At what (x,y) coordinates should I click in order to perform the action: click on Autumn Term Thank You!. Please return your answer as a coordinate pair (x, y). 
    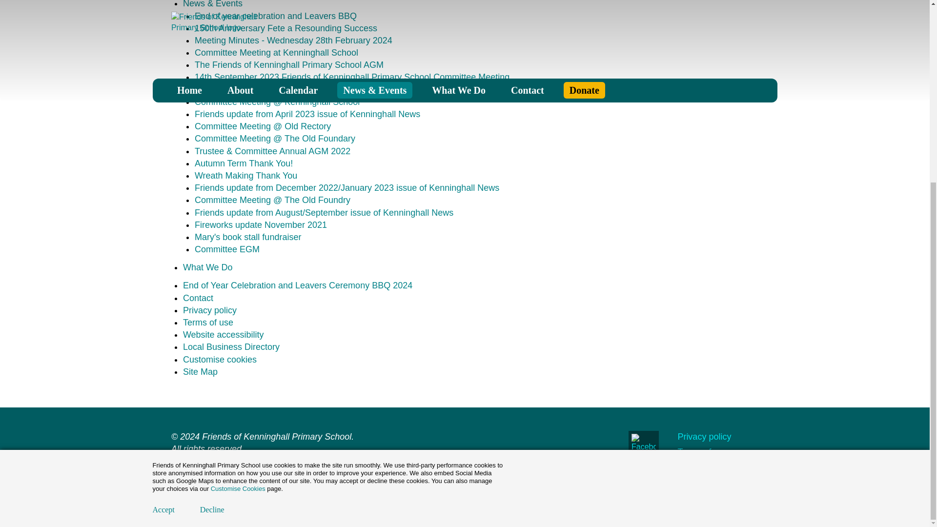
    Looking at the image, I should click on (244, 163).